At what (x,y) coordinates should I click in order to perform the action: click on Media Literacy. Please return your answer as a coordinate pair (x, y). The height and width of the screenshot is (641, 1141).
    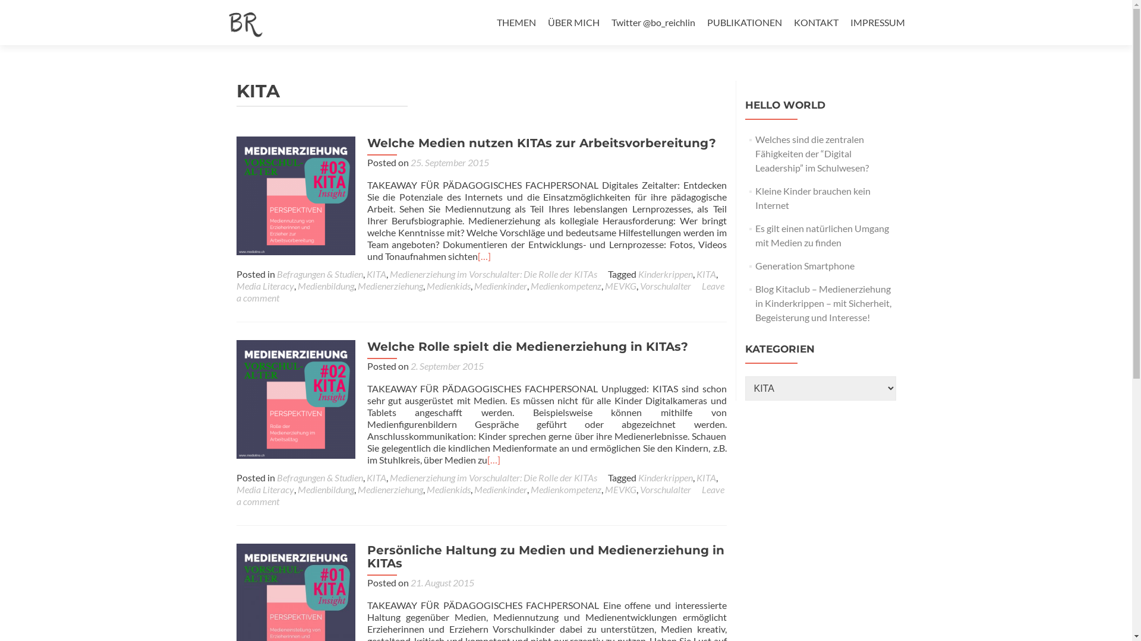
    Looking at the image, I should click on (265, 286).